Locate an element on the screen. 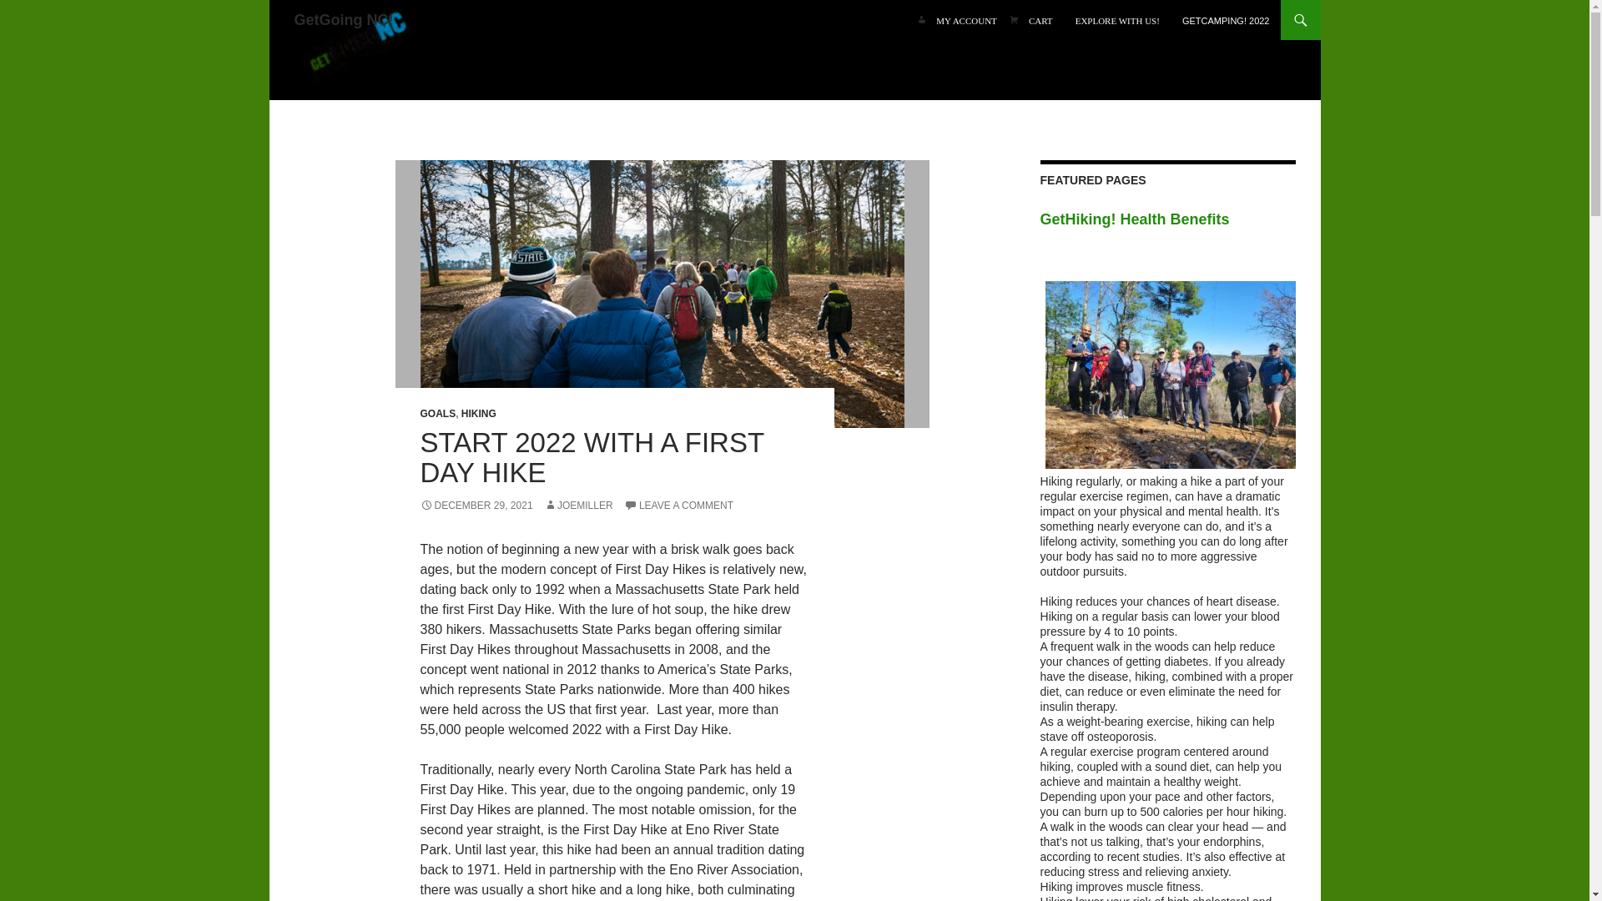 The image size is (1602, 901). GetHiking! Health Benefits is located at coordinates (1168, 220).